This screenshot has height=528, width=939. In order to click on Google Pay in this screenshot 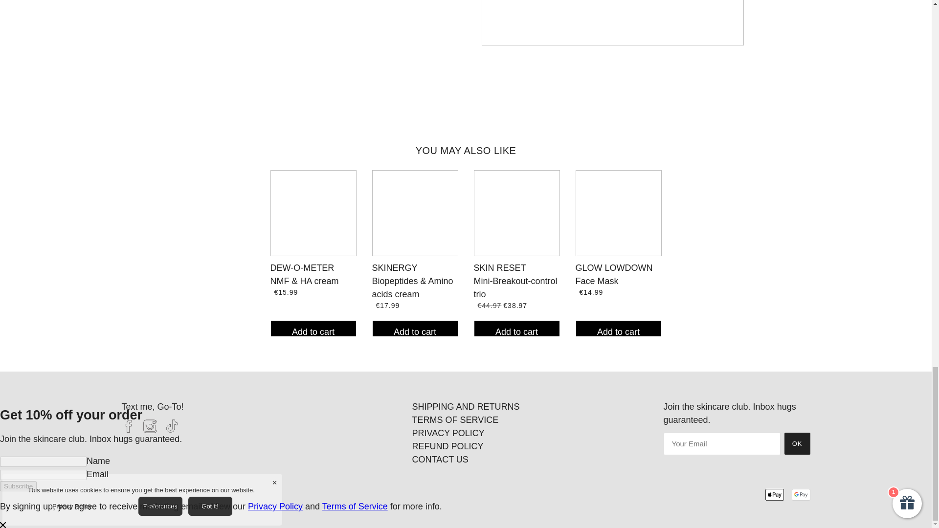, I will do `click(801, 495)`.